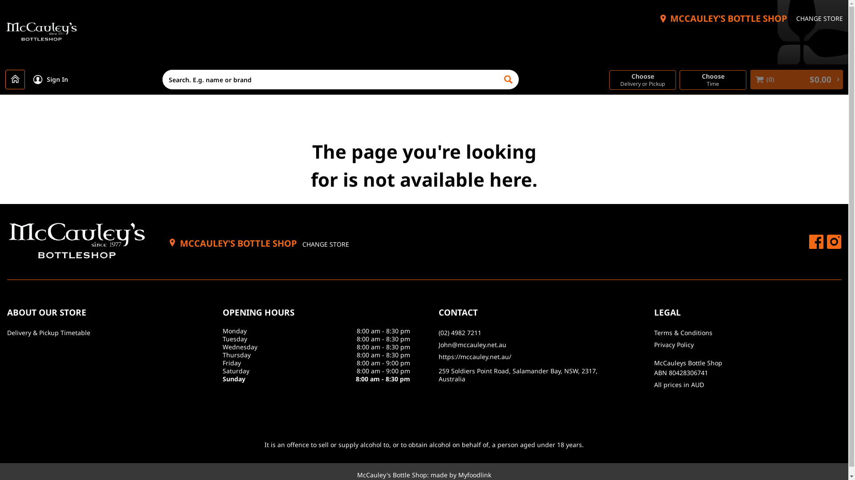 The height and width of the screenshot is (480, 855). I want to click on Privacy Policy, so click(748, 345).